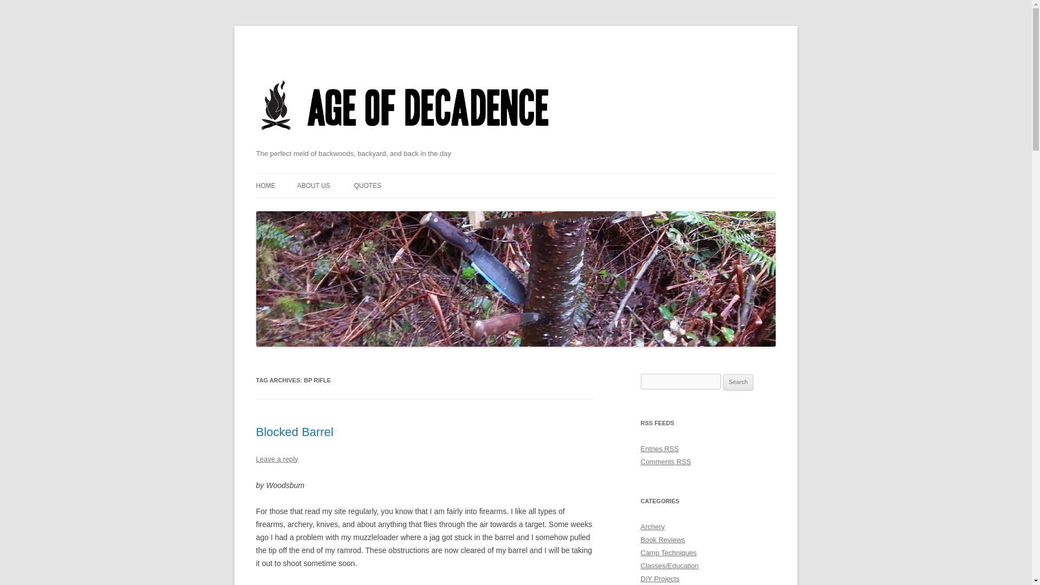 The image size is (1040, 585). What do you see at coordinates (672, 448) in the screenshot?
I see `Really Simple Syndication` at bounding box center [672, 448].